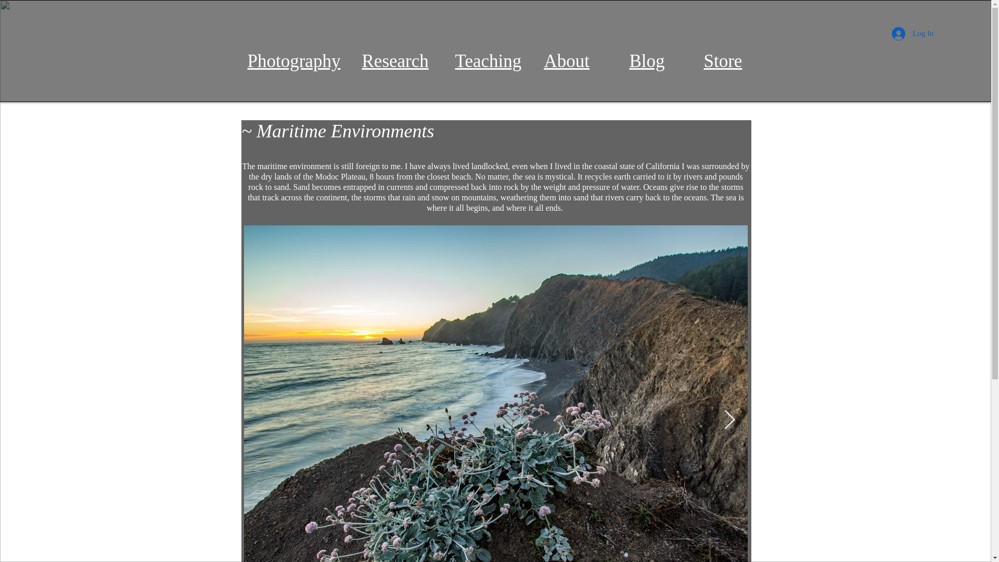 Image resolution: width=999 pixels, height=562 pixels. Describe the element at coordinates (395, 61) in the screenshot. I see `Research` at that location.